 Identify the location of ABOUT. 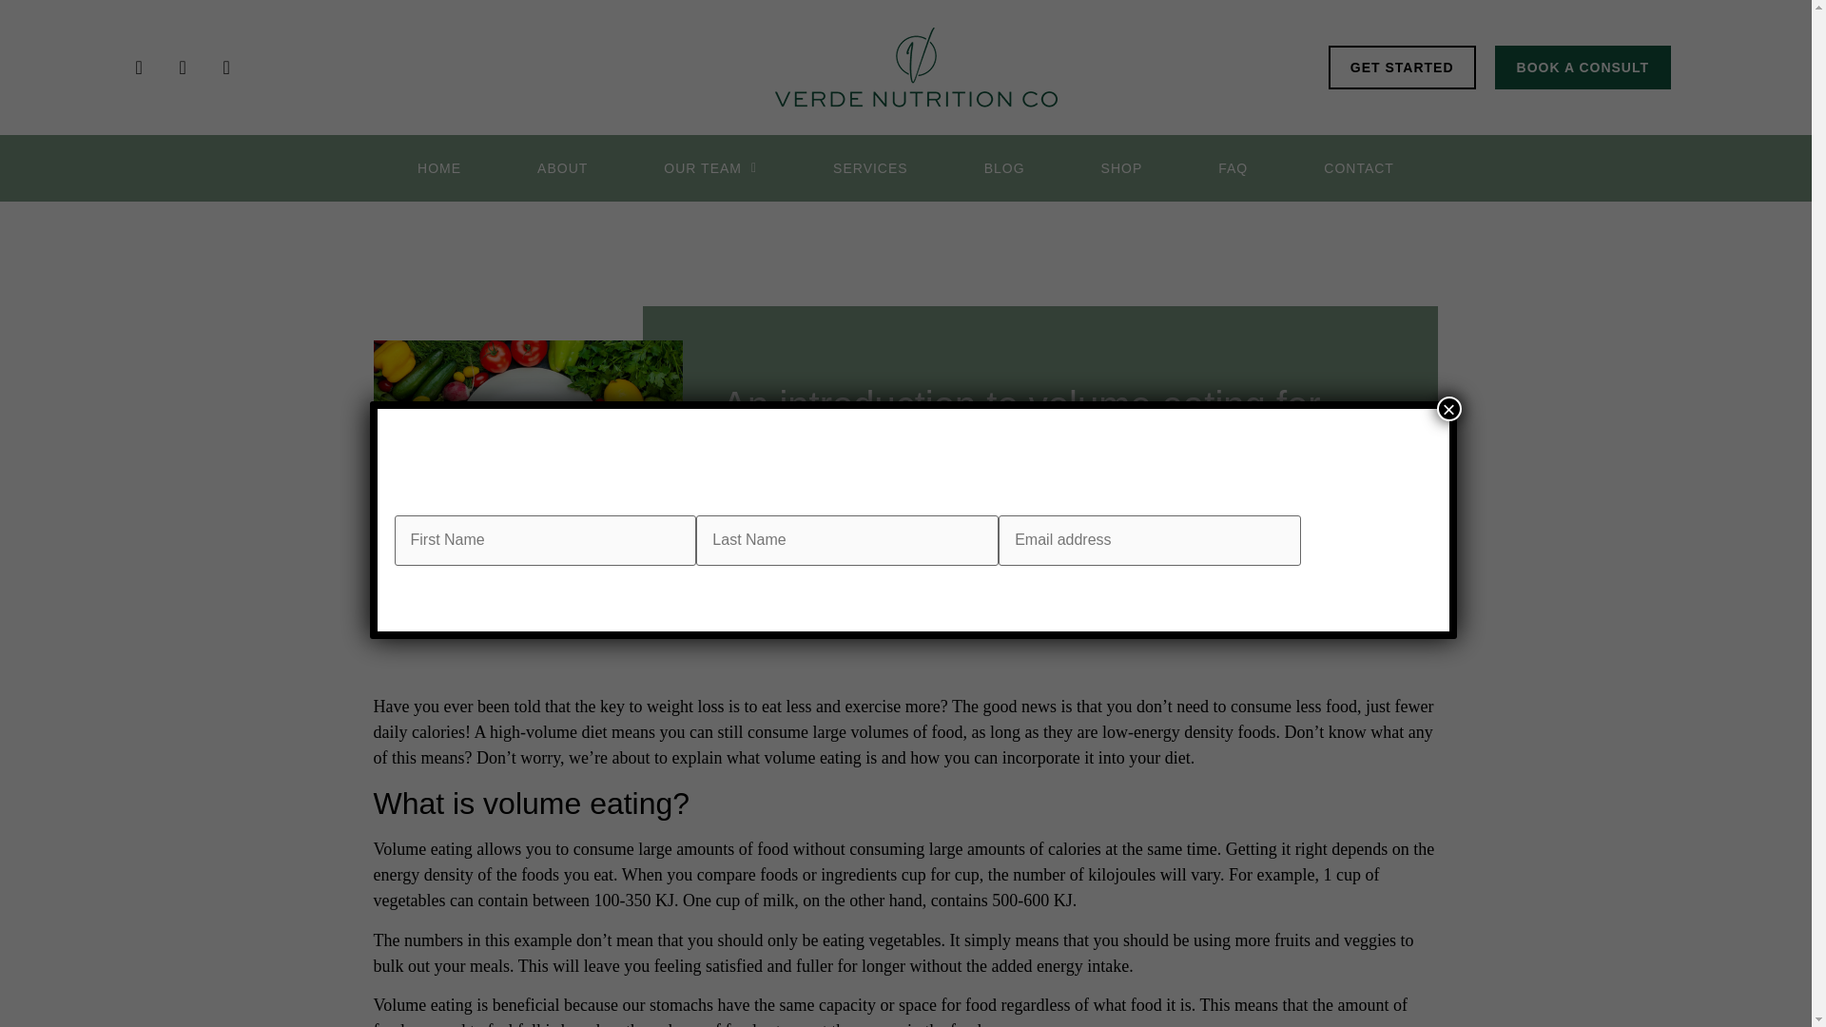
(562, 168).